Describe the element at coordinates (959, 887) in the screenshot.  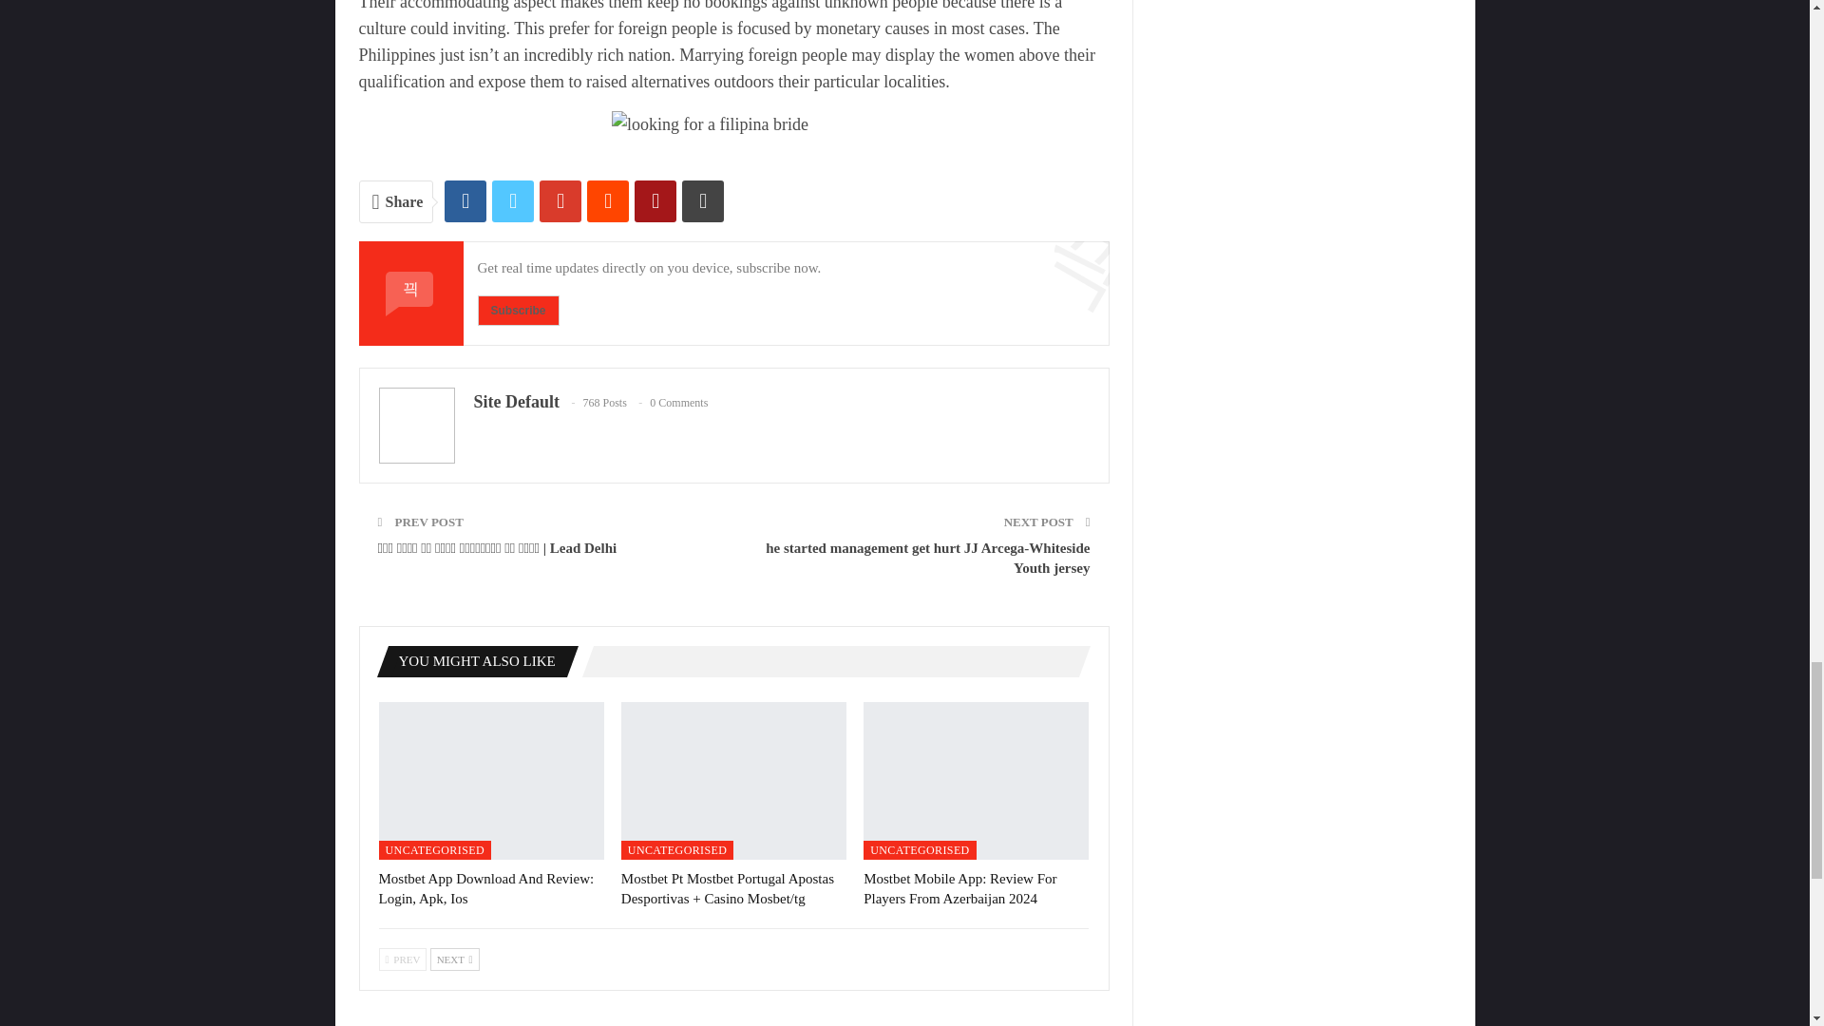
I see `Mostbet Mobile App: Review For Players From Azerbaijan 2024` at that location.